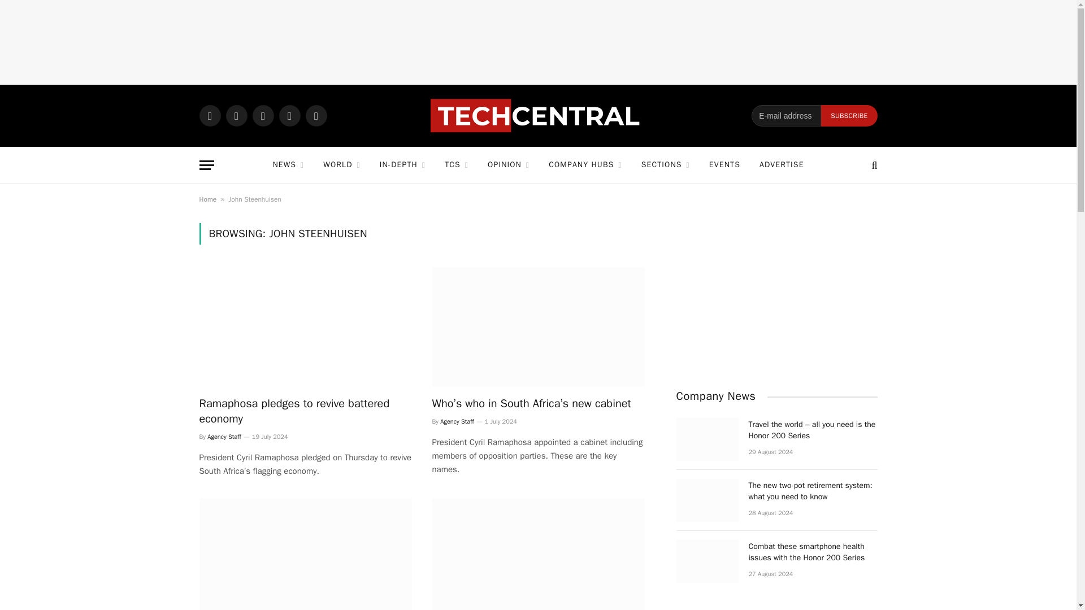 This screenshot has width=1085, height=610. Describe the element at coordinates (209, 115) in the screenshot. I see `WhatsApp` at that location.